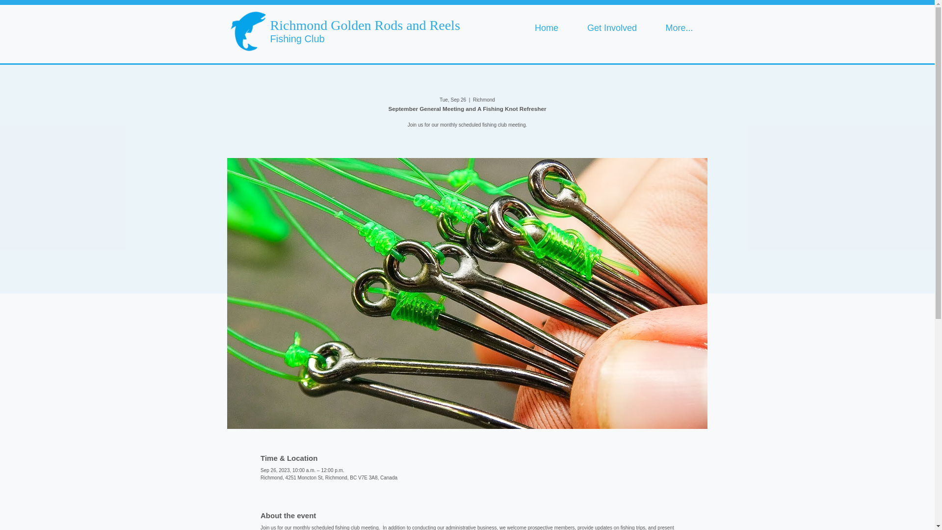 The height and width of the screenshot is (530, 942). Describe the element at coordinates (364, 25) in the screenshot. I see `Richmond Golden Rods and Reels` at that location.